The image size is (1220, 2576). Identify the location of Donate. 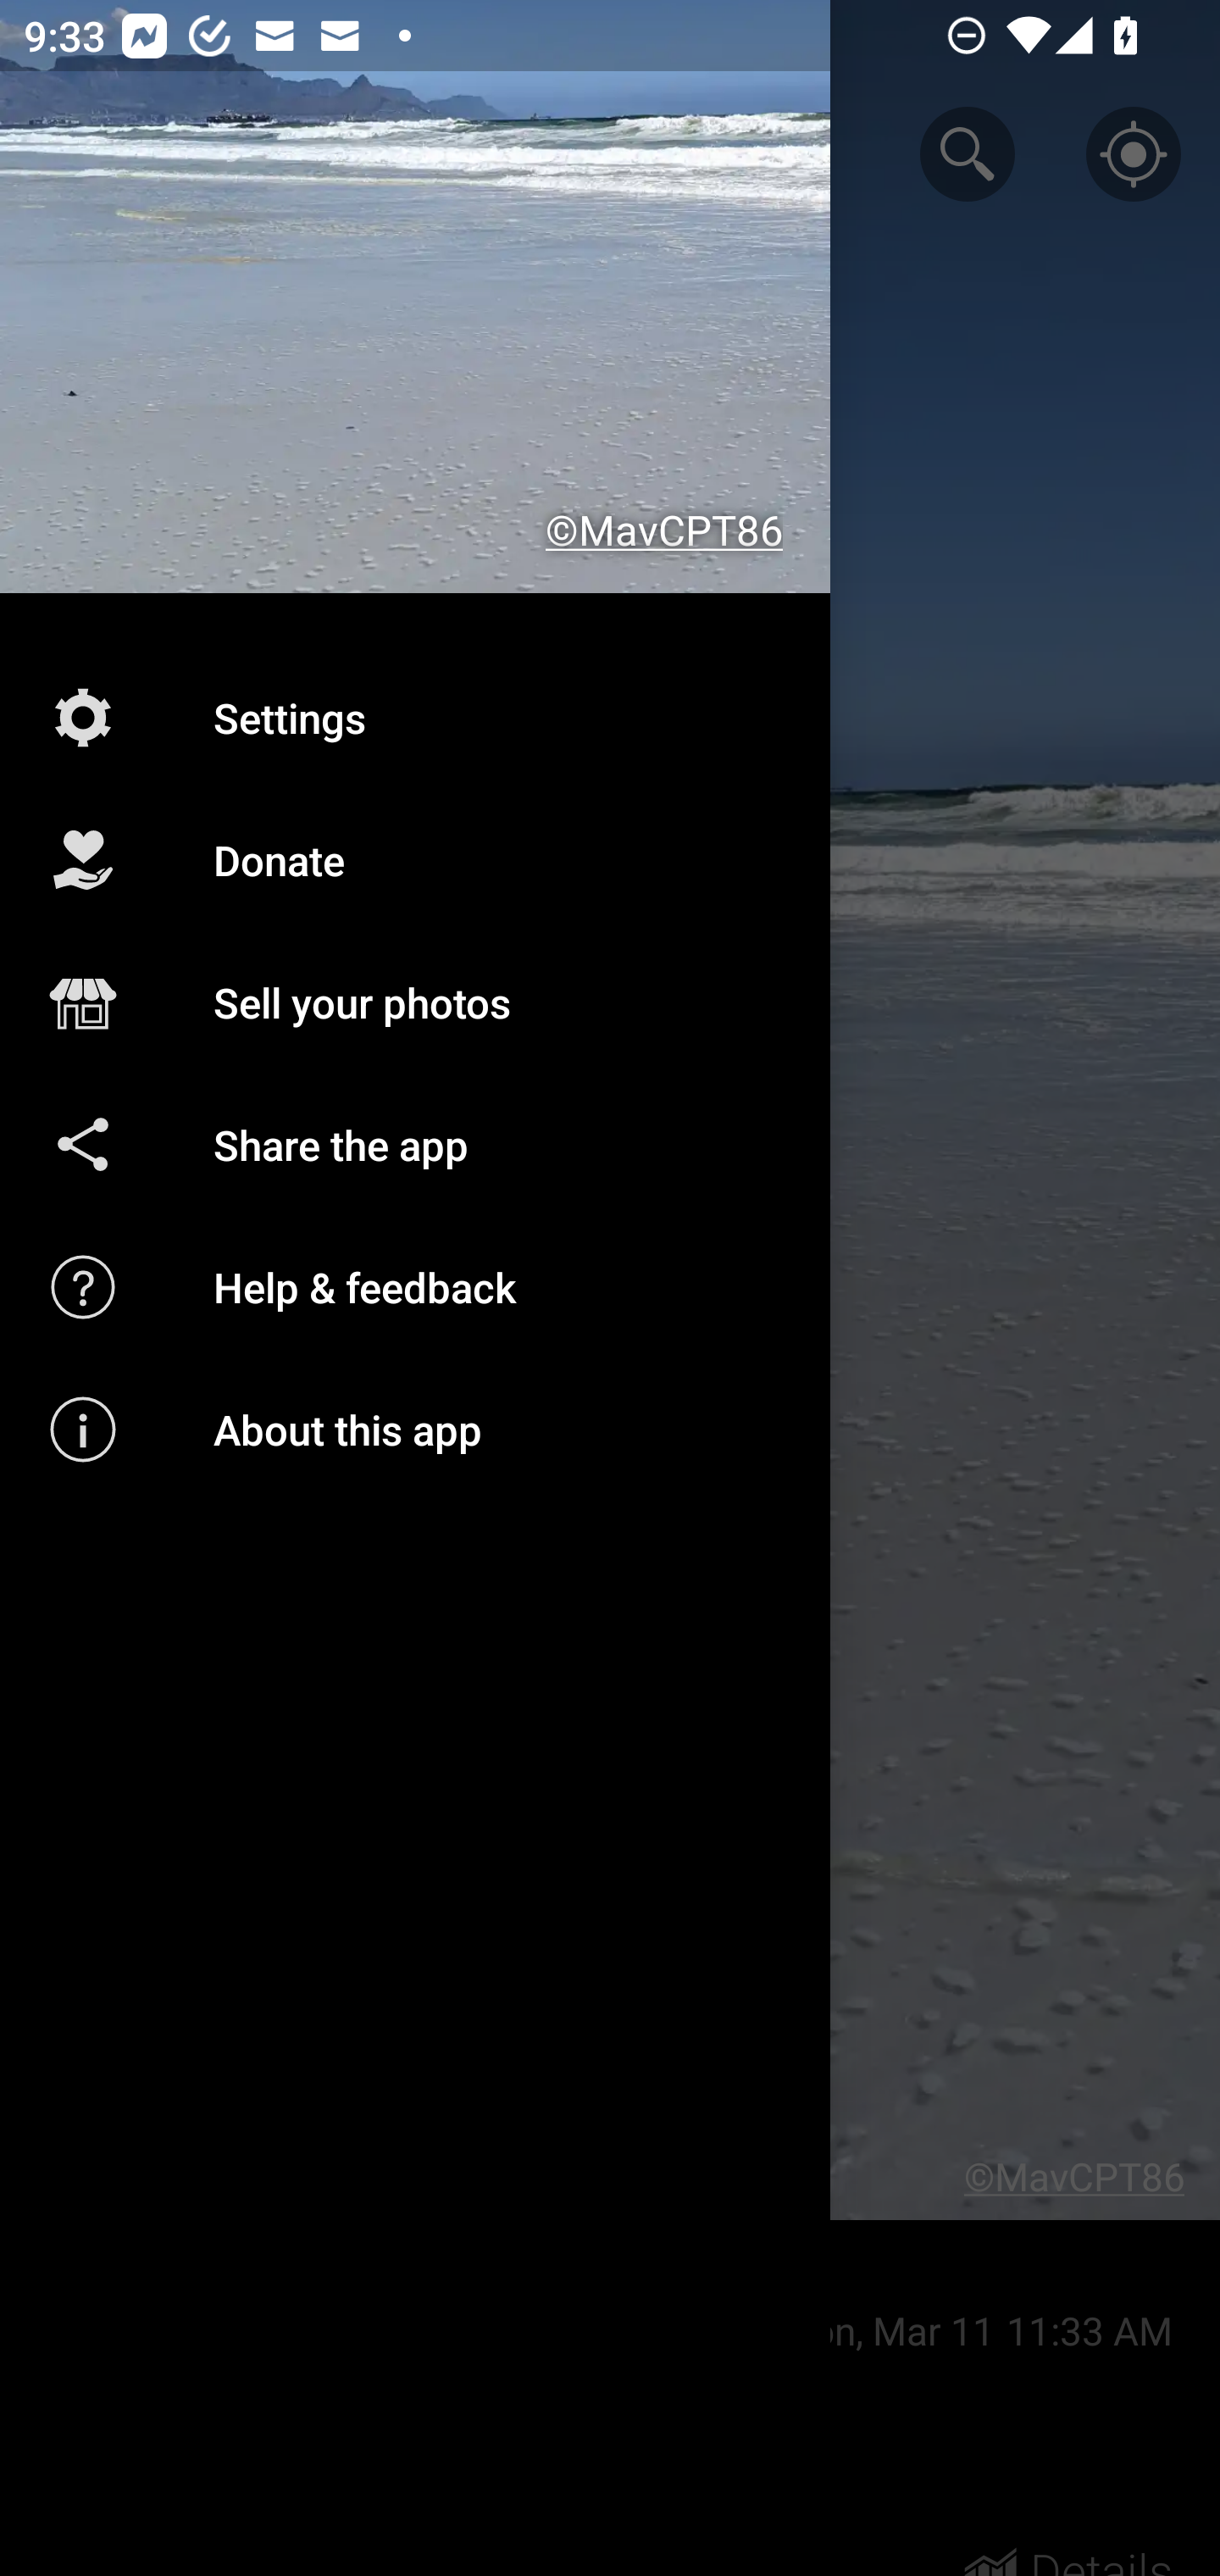
(415, 860).